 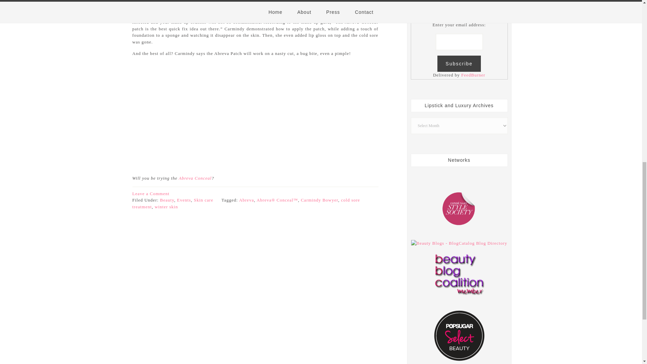 What do you see at coordinates (184, 200) in the screenshot?
I see `Events` at bounding box center [184, 200].